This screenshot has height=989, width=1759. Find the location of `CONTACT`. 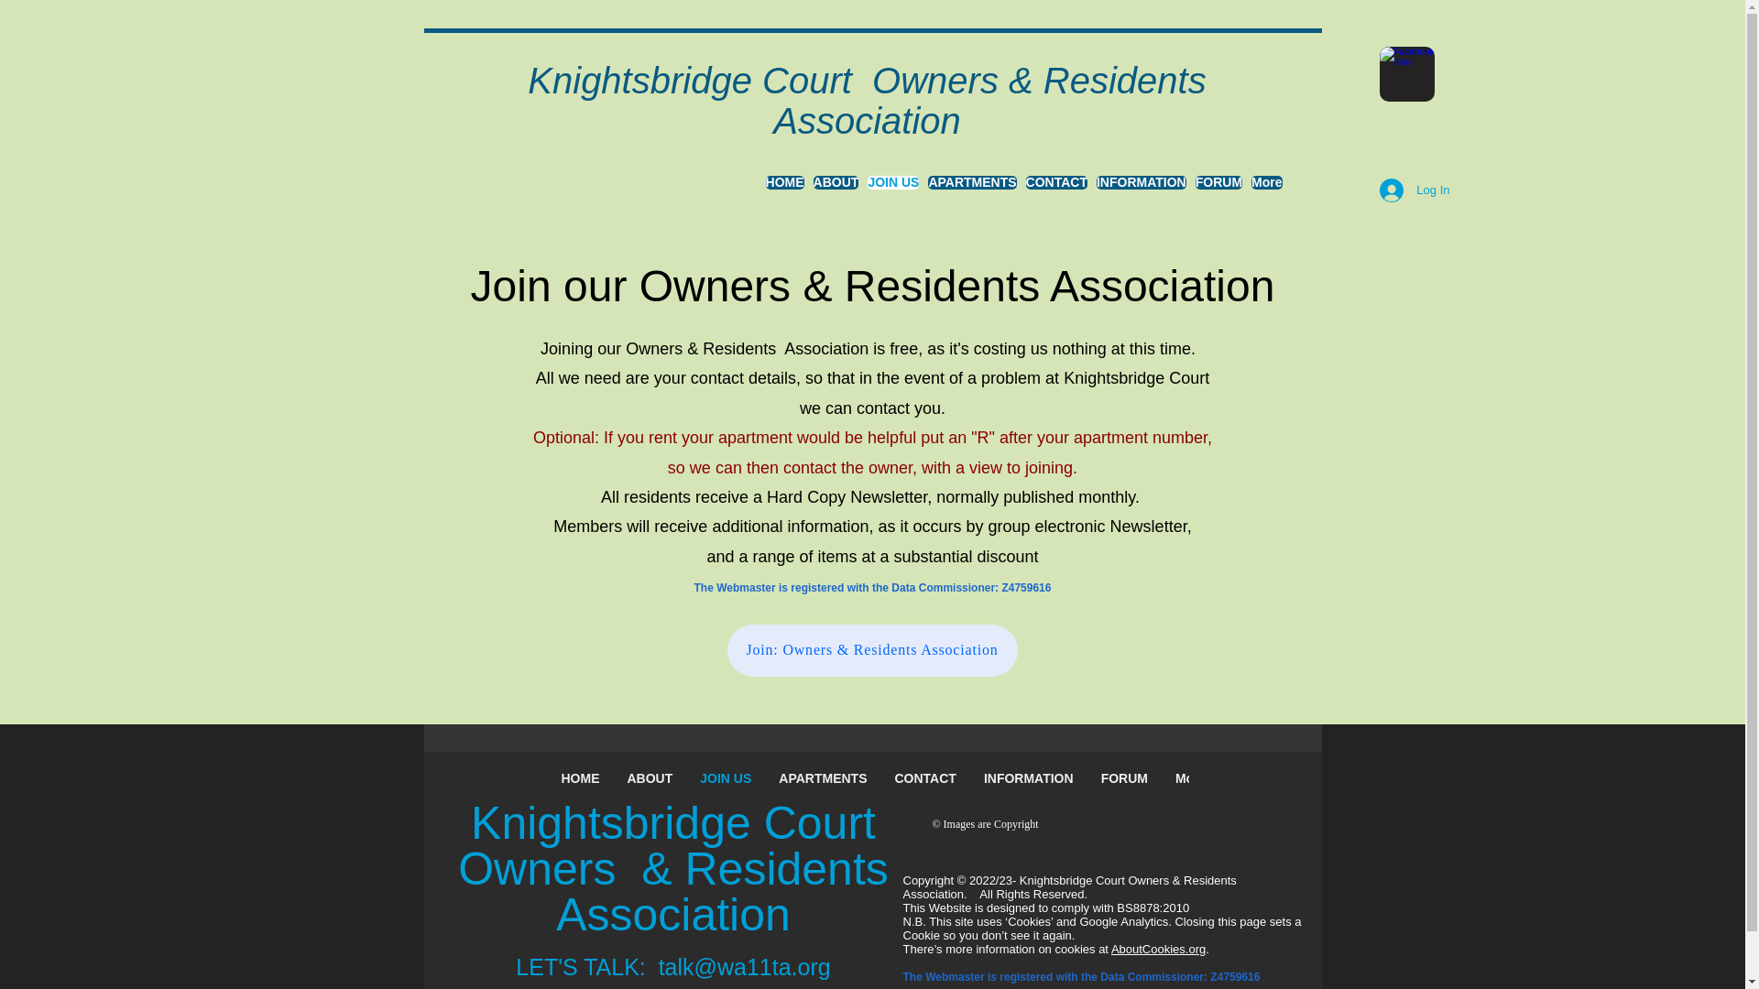

CONTACT is located at coordinates (1055, 190).